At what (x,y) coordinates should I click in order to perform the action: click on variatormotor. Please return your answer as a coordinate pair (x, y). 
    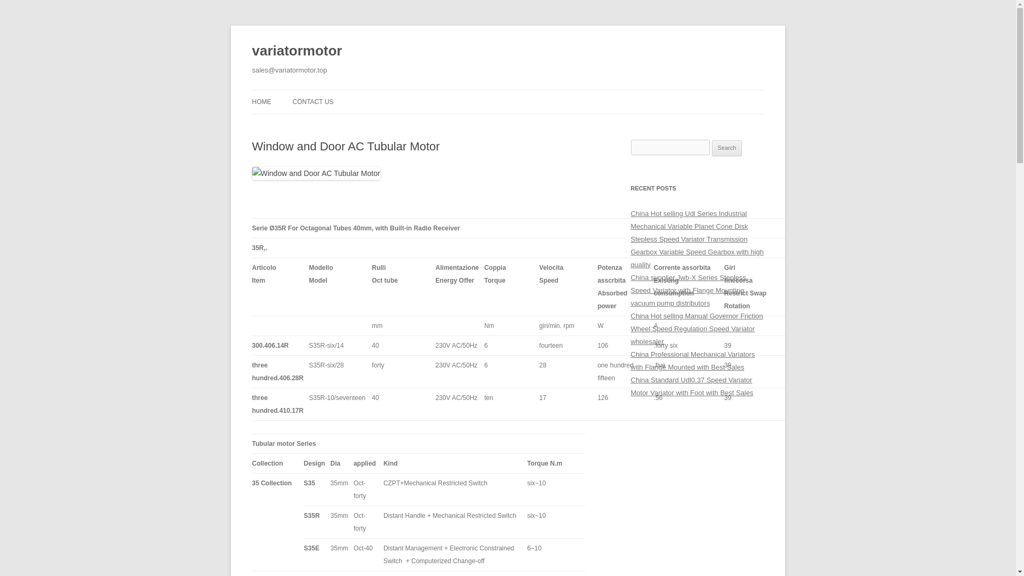
    Looking at the image, I should click on (297, 51).